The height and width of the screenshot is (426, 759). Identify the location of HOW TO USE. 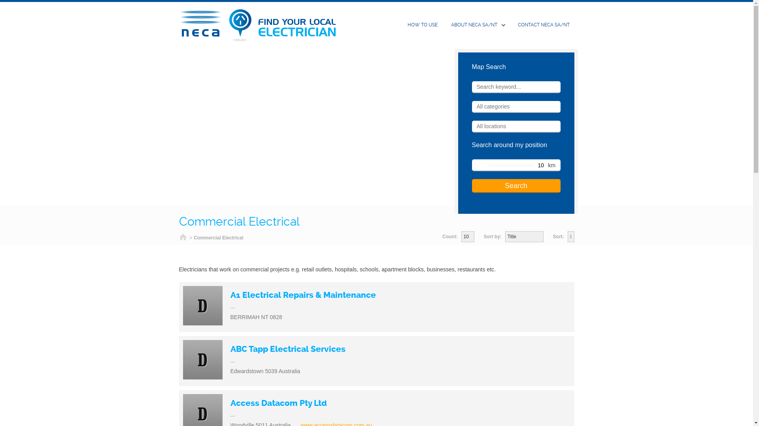
(422, 25).